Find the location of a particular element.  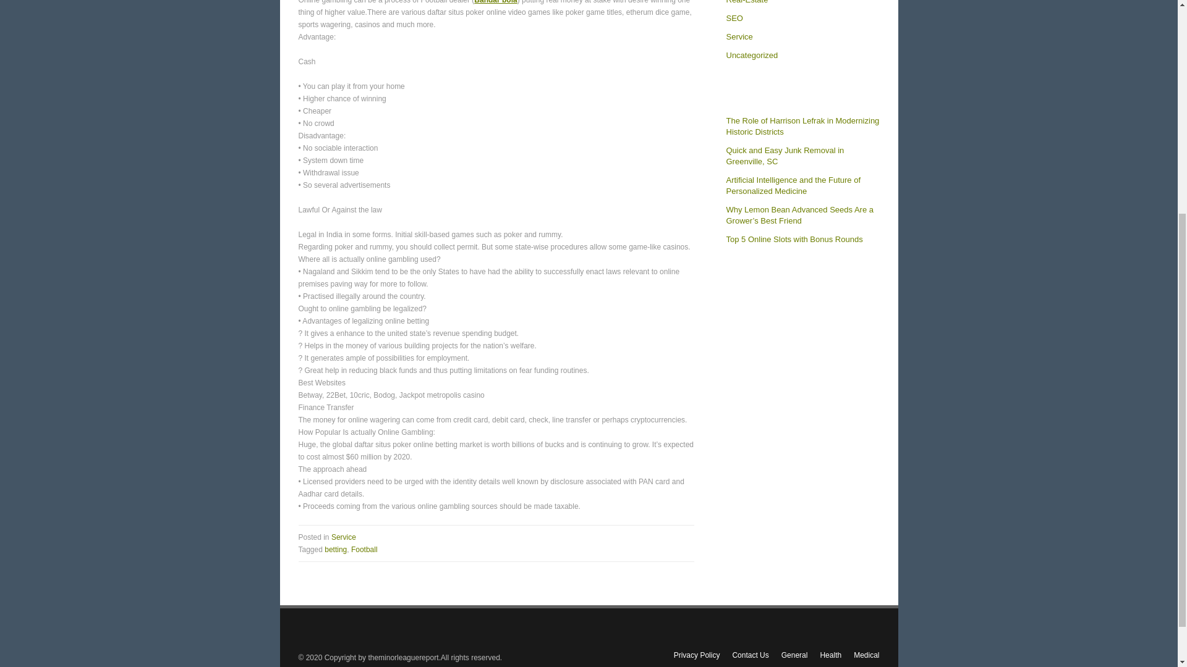

betting is located at coordinates (335, 550).